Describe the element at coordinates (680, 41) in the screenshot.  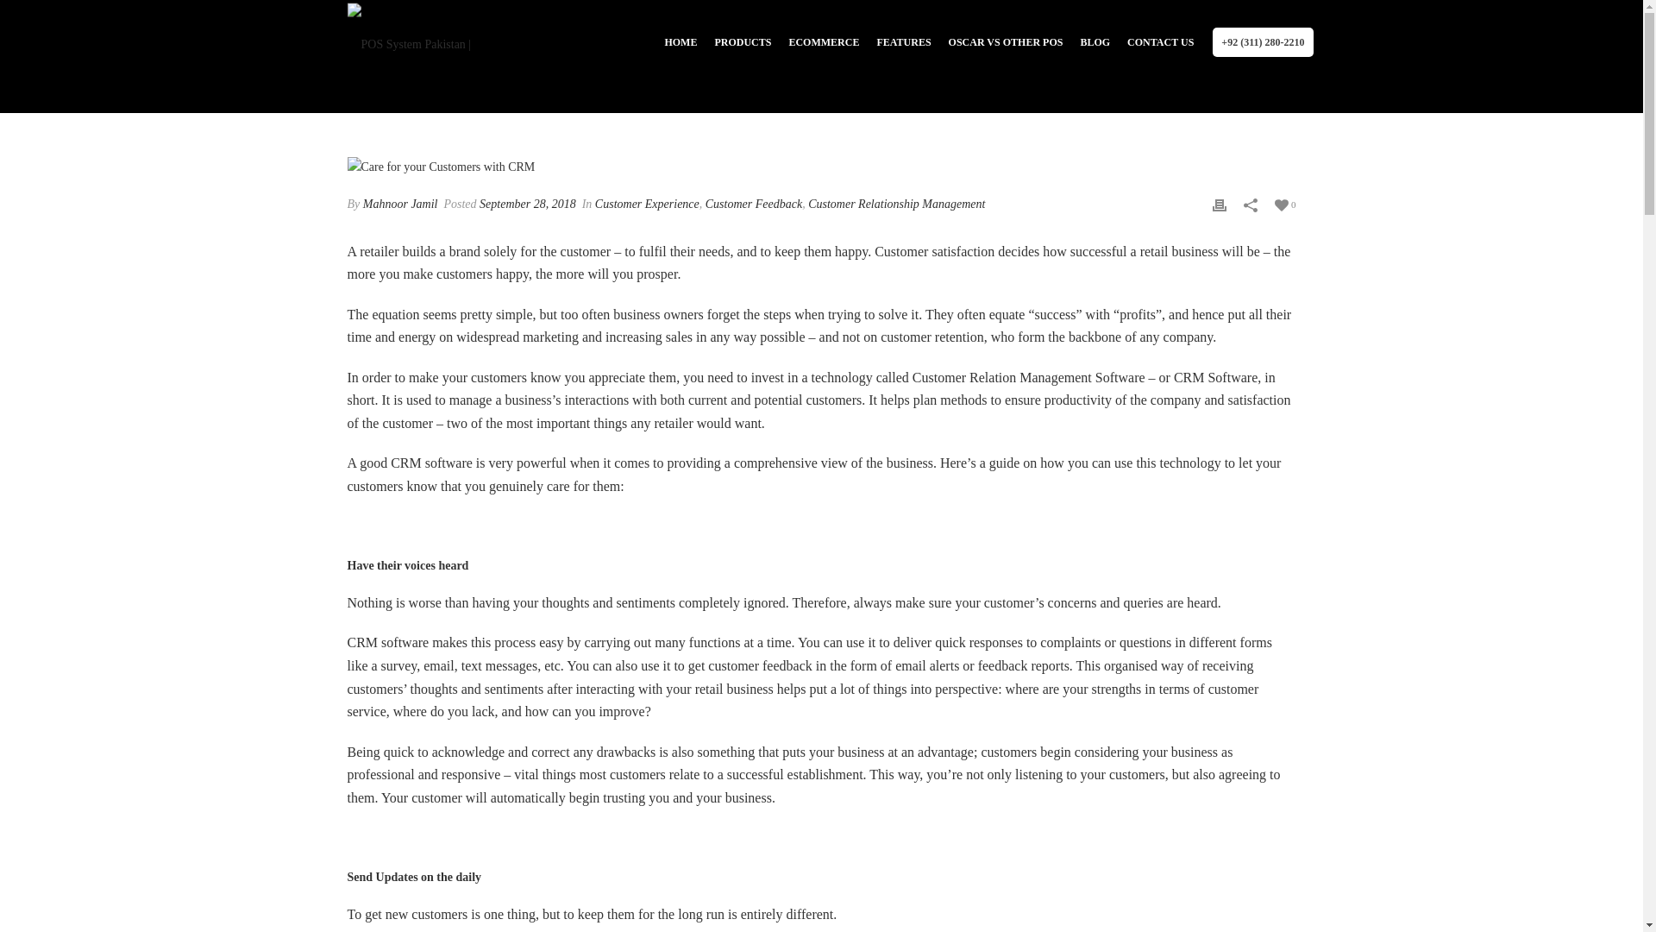
I see `HOME` at that location.